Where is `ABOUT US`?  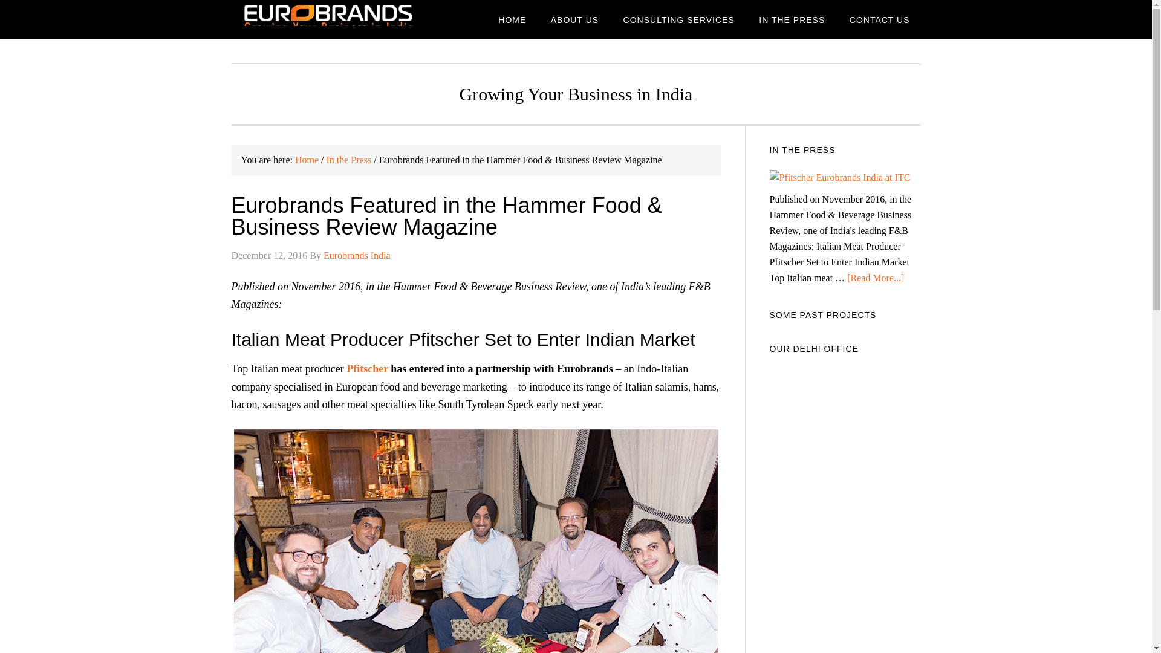
ABOUT US is located at coordinates (574, 19).